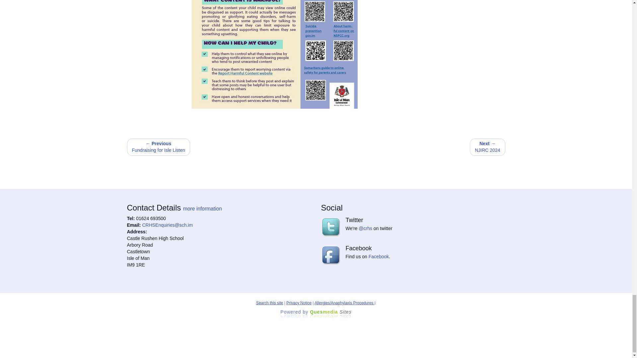 This screenshot has width=637, height=358. What do you see at coordinates (487, 147) in the screenshot?
I see `NJIRC 2024` at bounding box center [487, 147].